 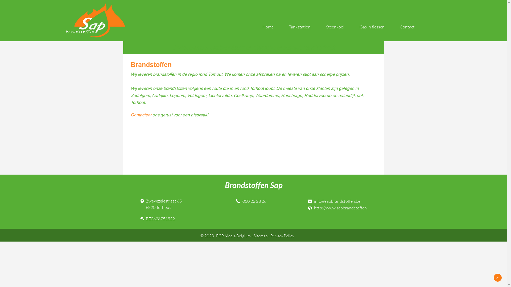 What do you see at coordinates (282, 236) in the screenshot?
I see `Privacy Policy` at bounding box center [282, 236].